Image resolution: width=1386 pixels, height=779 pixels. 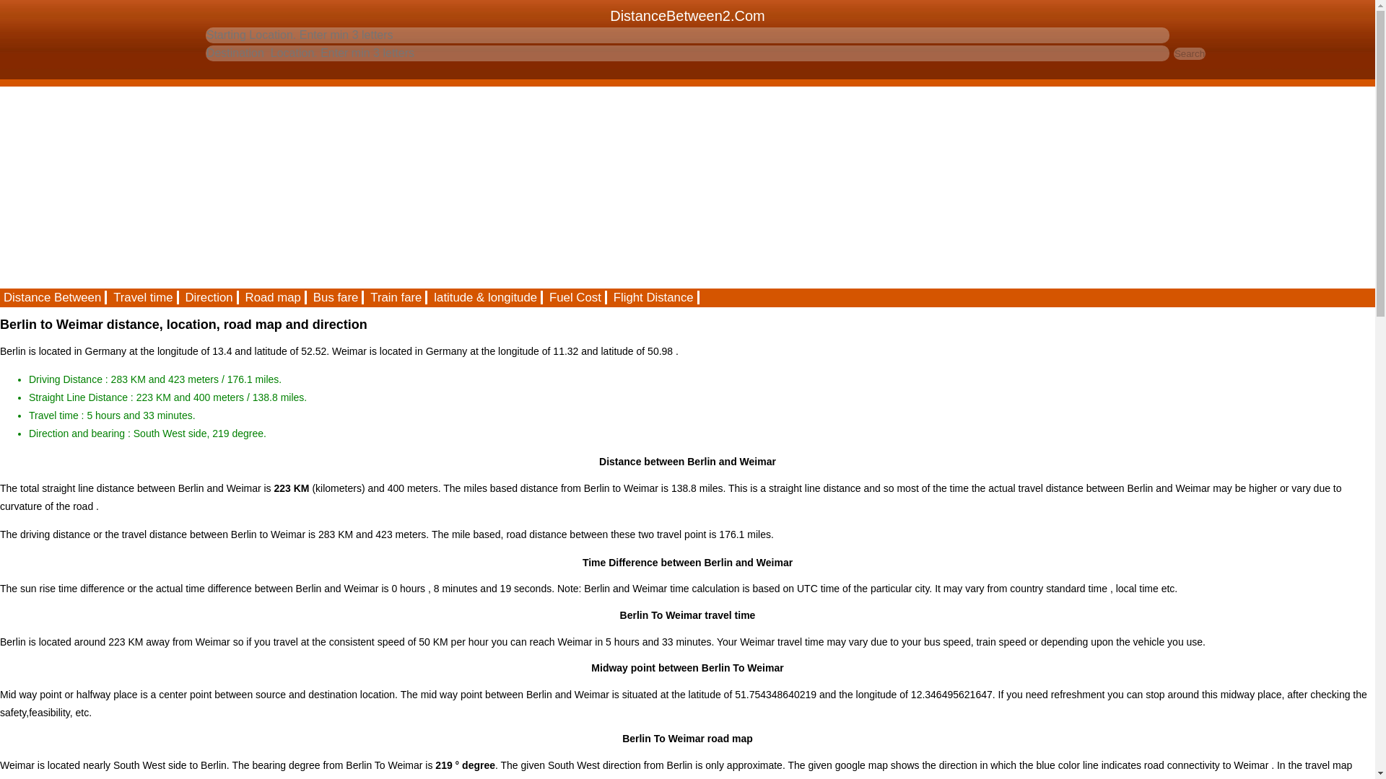 I want to click on Train fare, so click(x=397, y=297).